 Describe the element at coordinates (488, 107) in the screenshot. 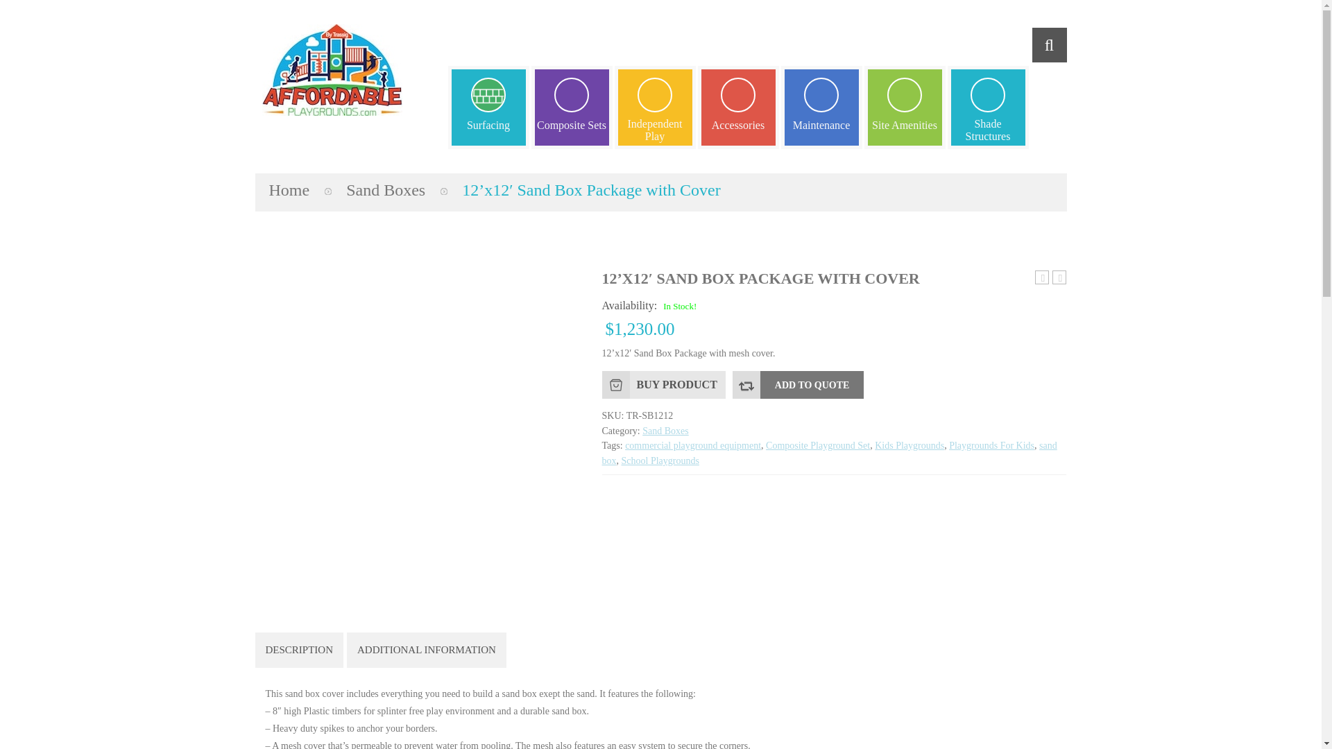

I see `Surfacing` at that location.